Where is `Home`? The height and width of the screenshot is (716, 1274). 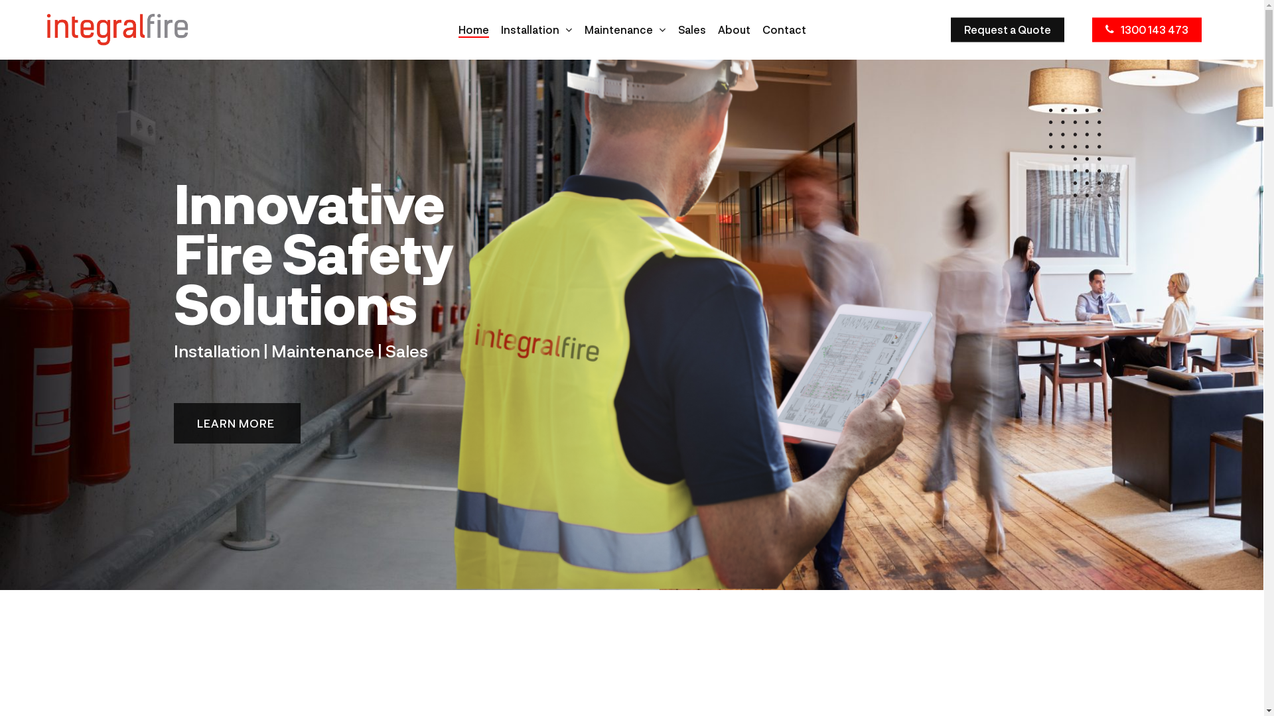
Home is located at coordinates (473, 30).